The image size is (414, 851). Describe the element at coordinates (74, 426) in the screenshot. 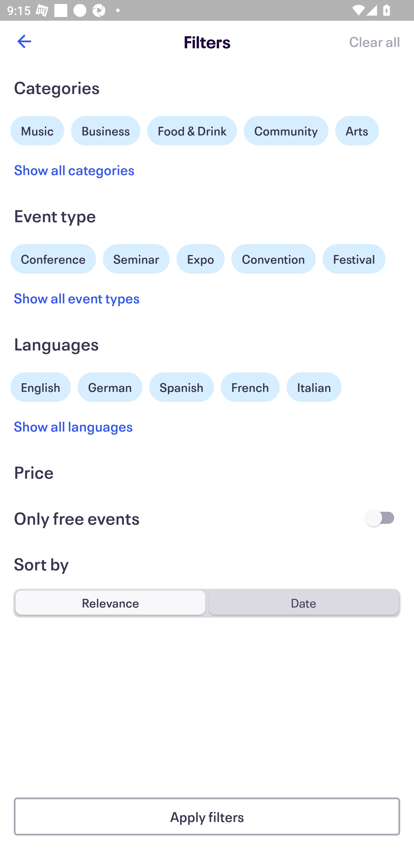

I see `Show all languages` at that location.